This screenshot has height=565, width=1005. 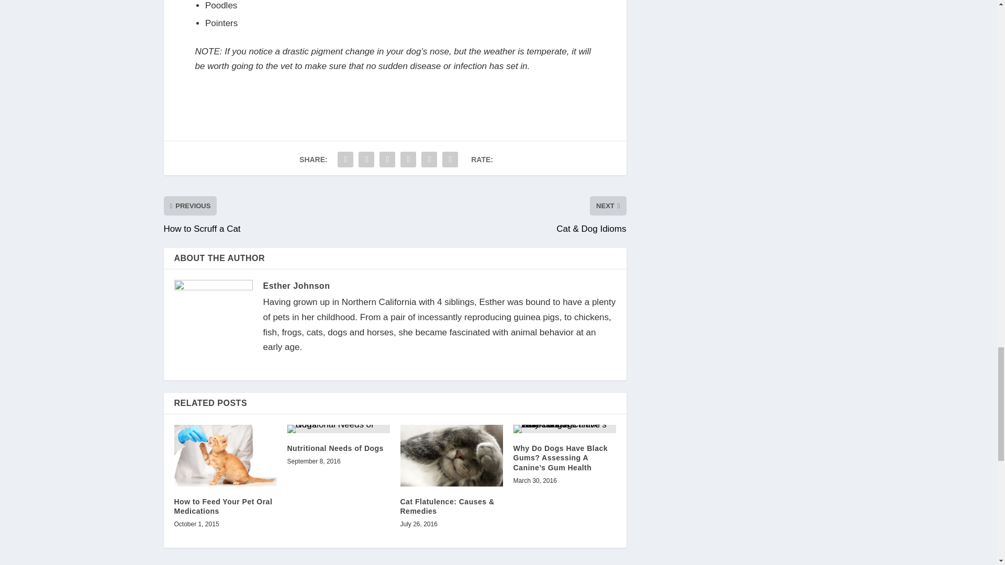 What do you see at coordinates (225, 455) in the screenshot?
I see `How to Feed Your Pet Oral Medications` at bounding box center [225, 455].